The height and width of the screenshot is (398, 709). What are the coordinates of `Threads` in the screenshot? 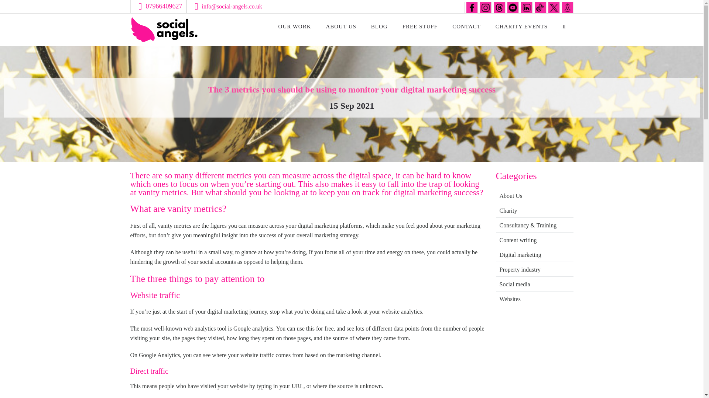 It's located at (499, 7).